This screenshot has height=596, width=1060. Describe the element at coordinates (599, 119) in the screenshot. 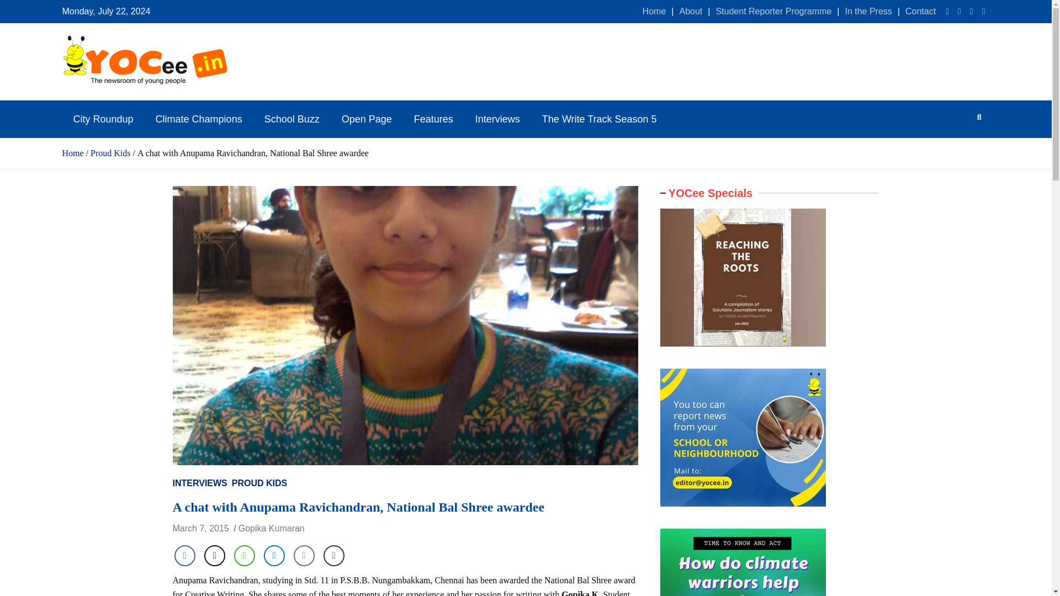

I see `The Write Track Season 5` at that location.